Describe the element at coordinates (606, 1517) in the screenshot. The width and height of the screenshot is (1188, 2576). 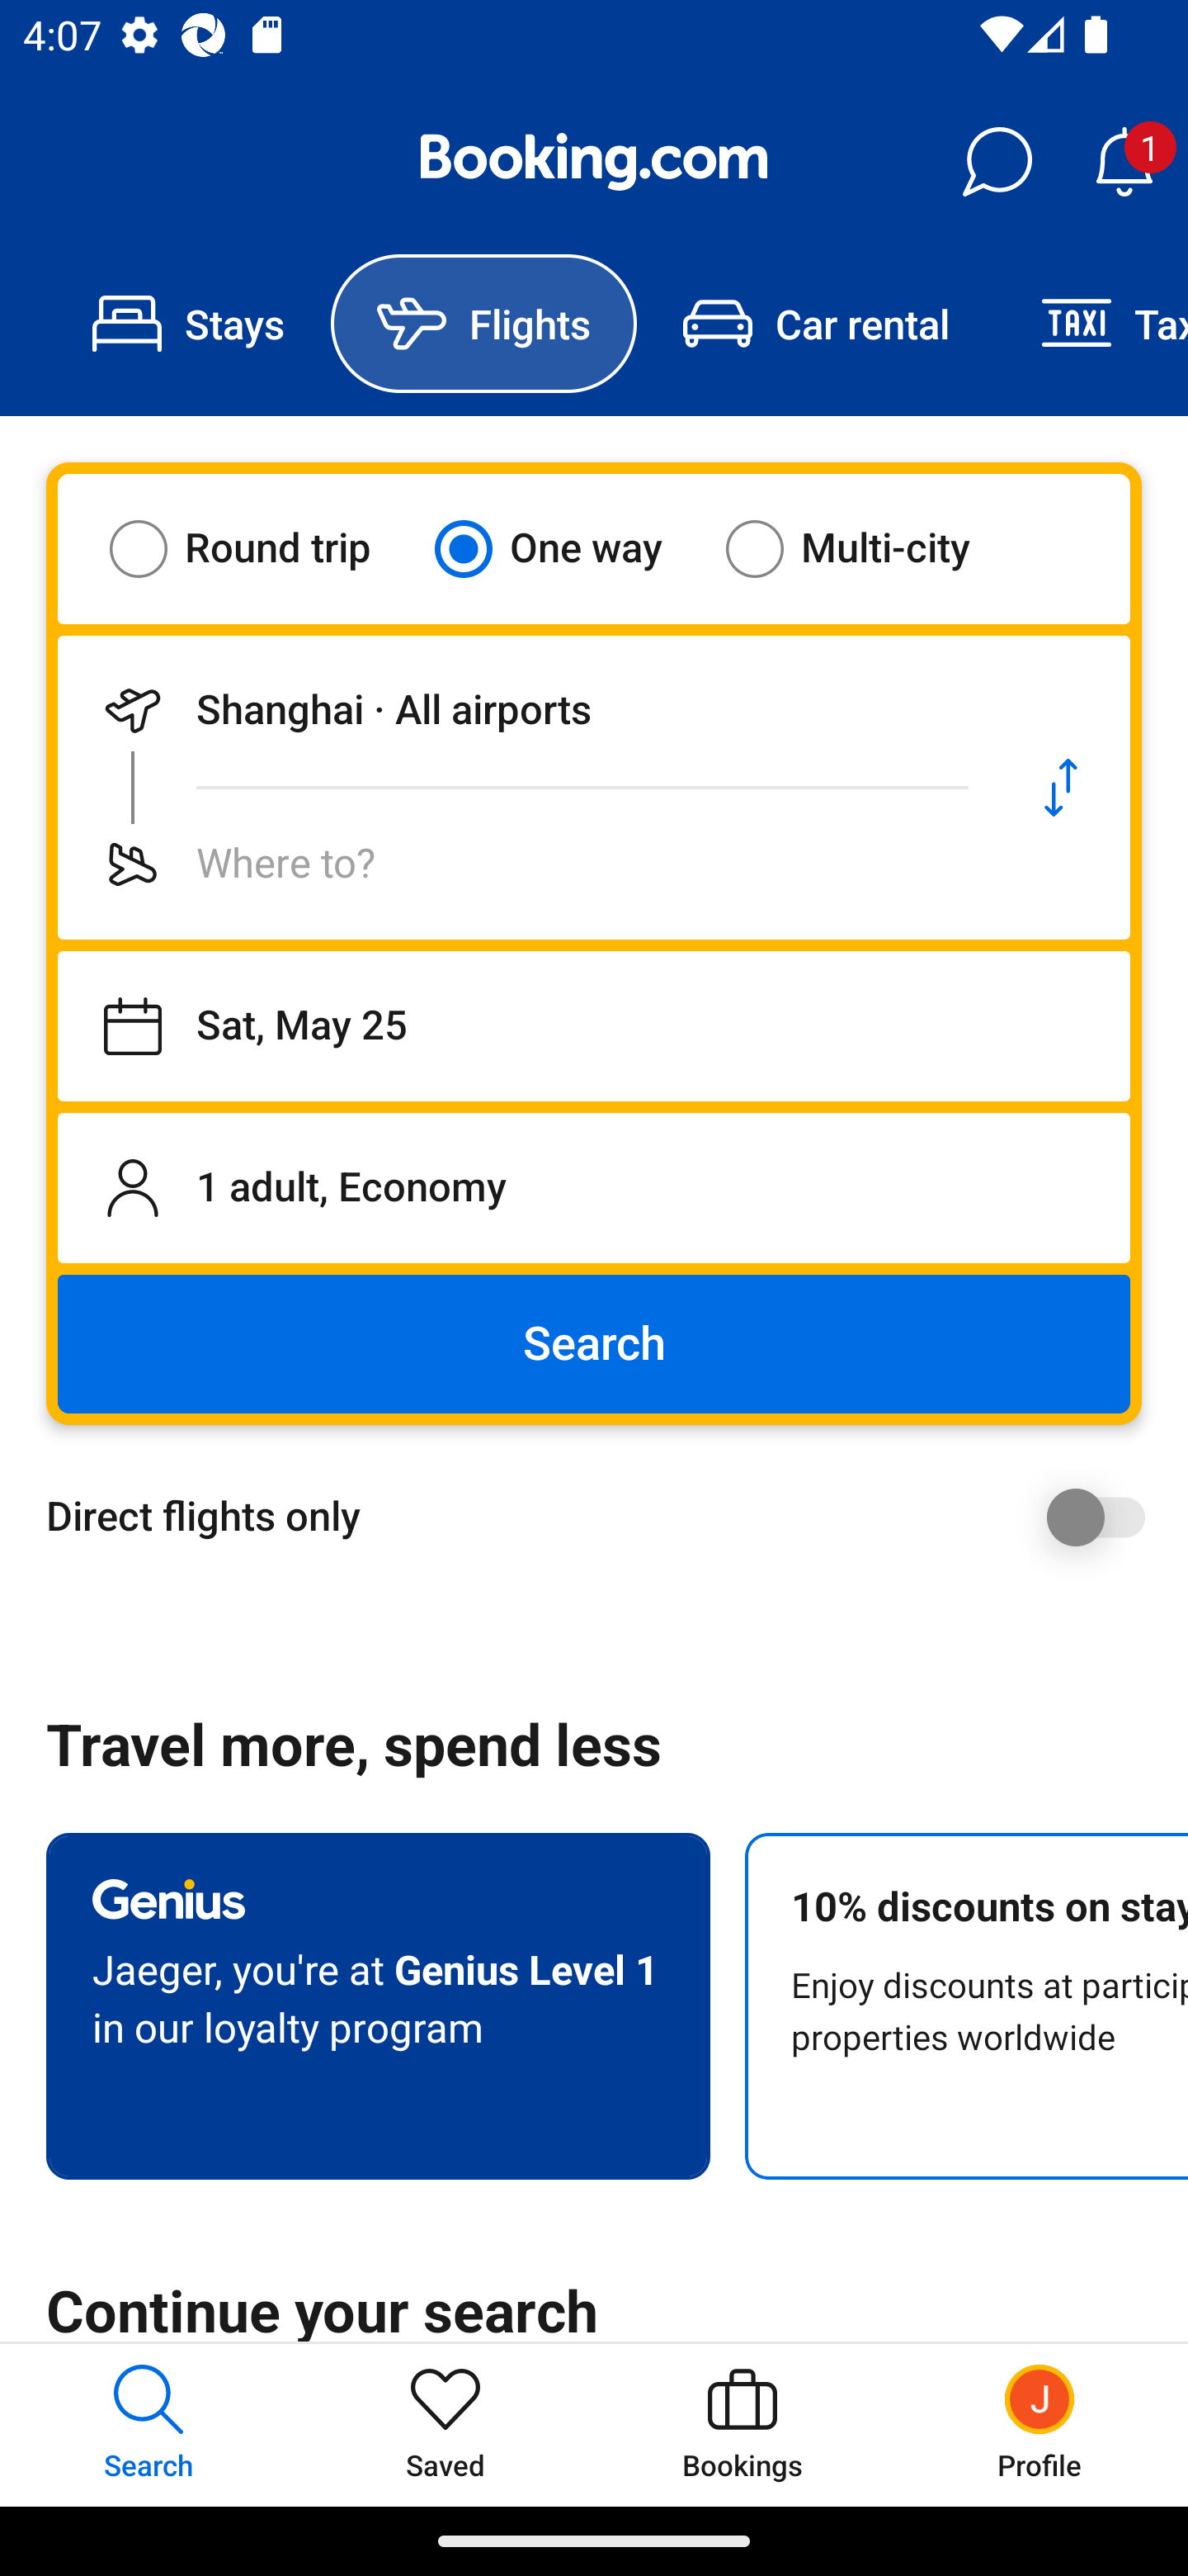
I see `Direct flights only` at that location.